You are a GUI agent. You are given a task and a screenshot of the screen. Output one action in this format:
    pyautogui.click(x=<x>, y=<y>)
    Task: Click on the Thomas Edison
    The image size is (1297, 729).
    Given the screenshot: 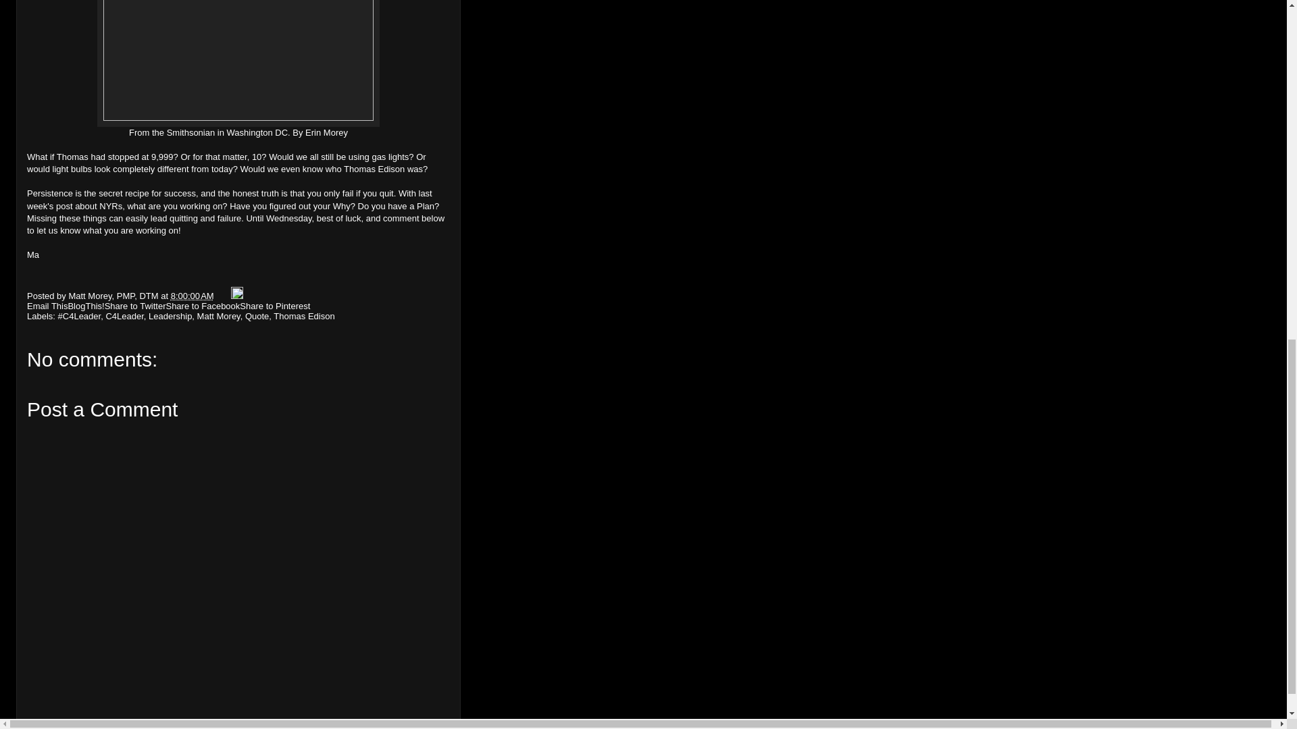 What is the action you would take?
    pyautogui.click(x=304, y=316)
    